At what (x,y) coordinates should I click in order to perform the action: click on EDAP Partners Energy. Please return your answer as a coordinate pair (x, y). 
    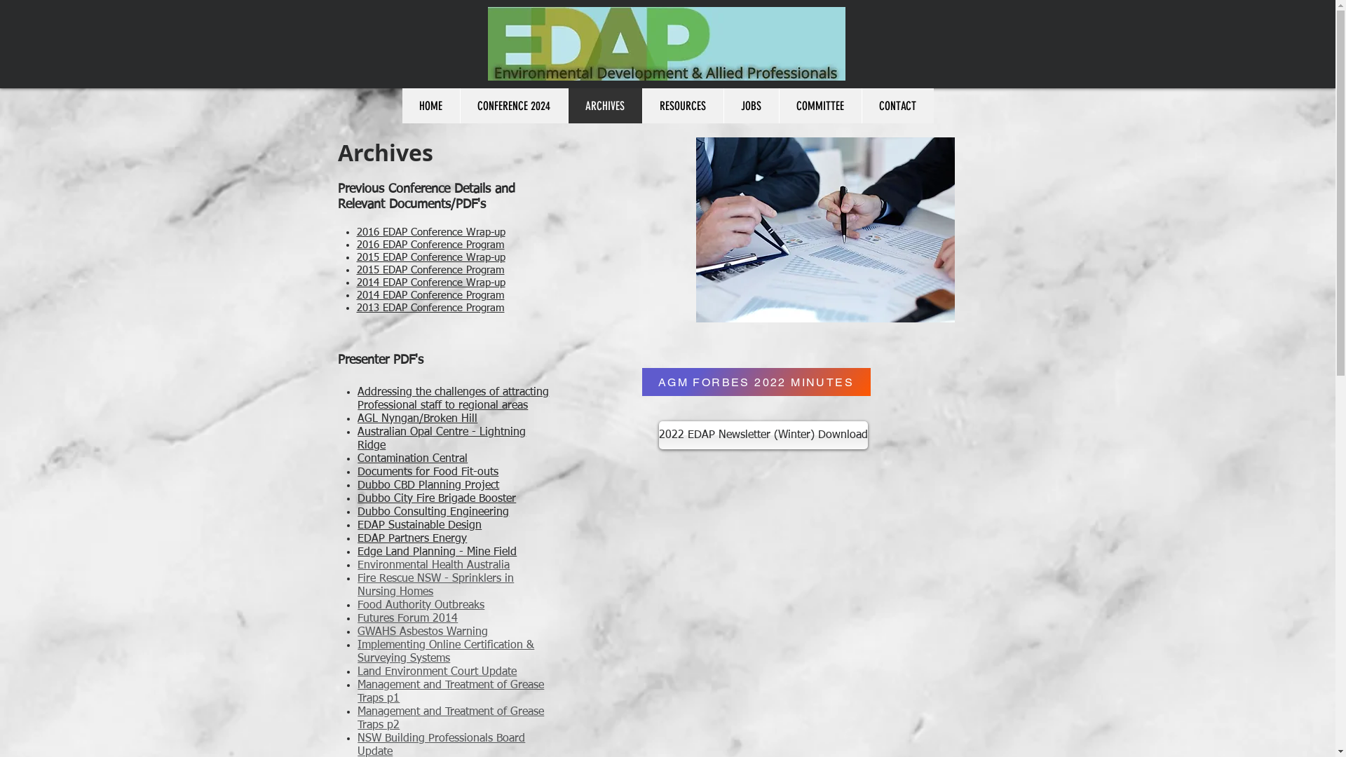
    Looking at the image, I should click on (412, 539).